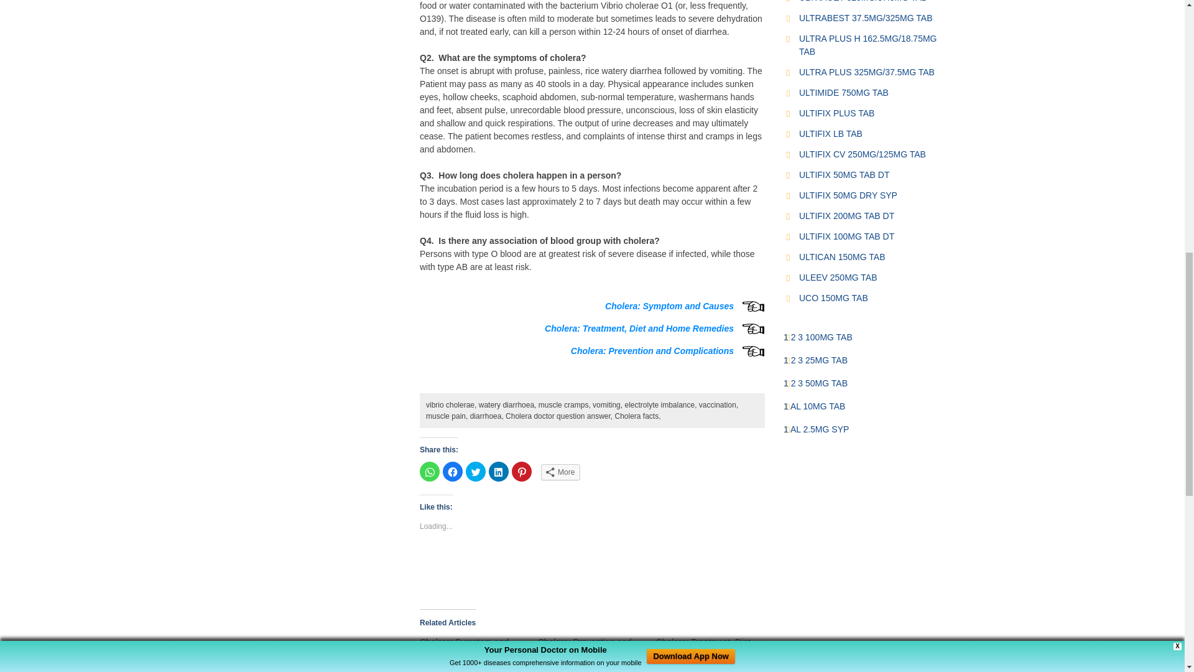 The height and width of the screenshot is (672, 1194). What do you see at coordinates (453, 472) in the screenshot?
I see `Click to share on Facebook` at bounding box center [453, 472].